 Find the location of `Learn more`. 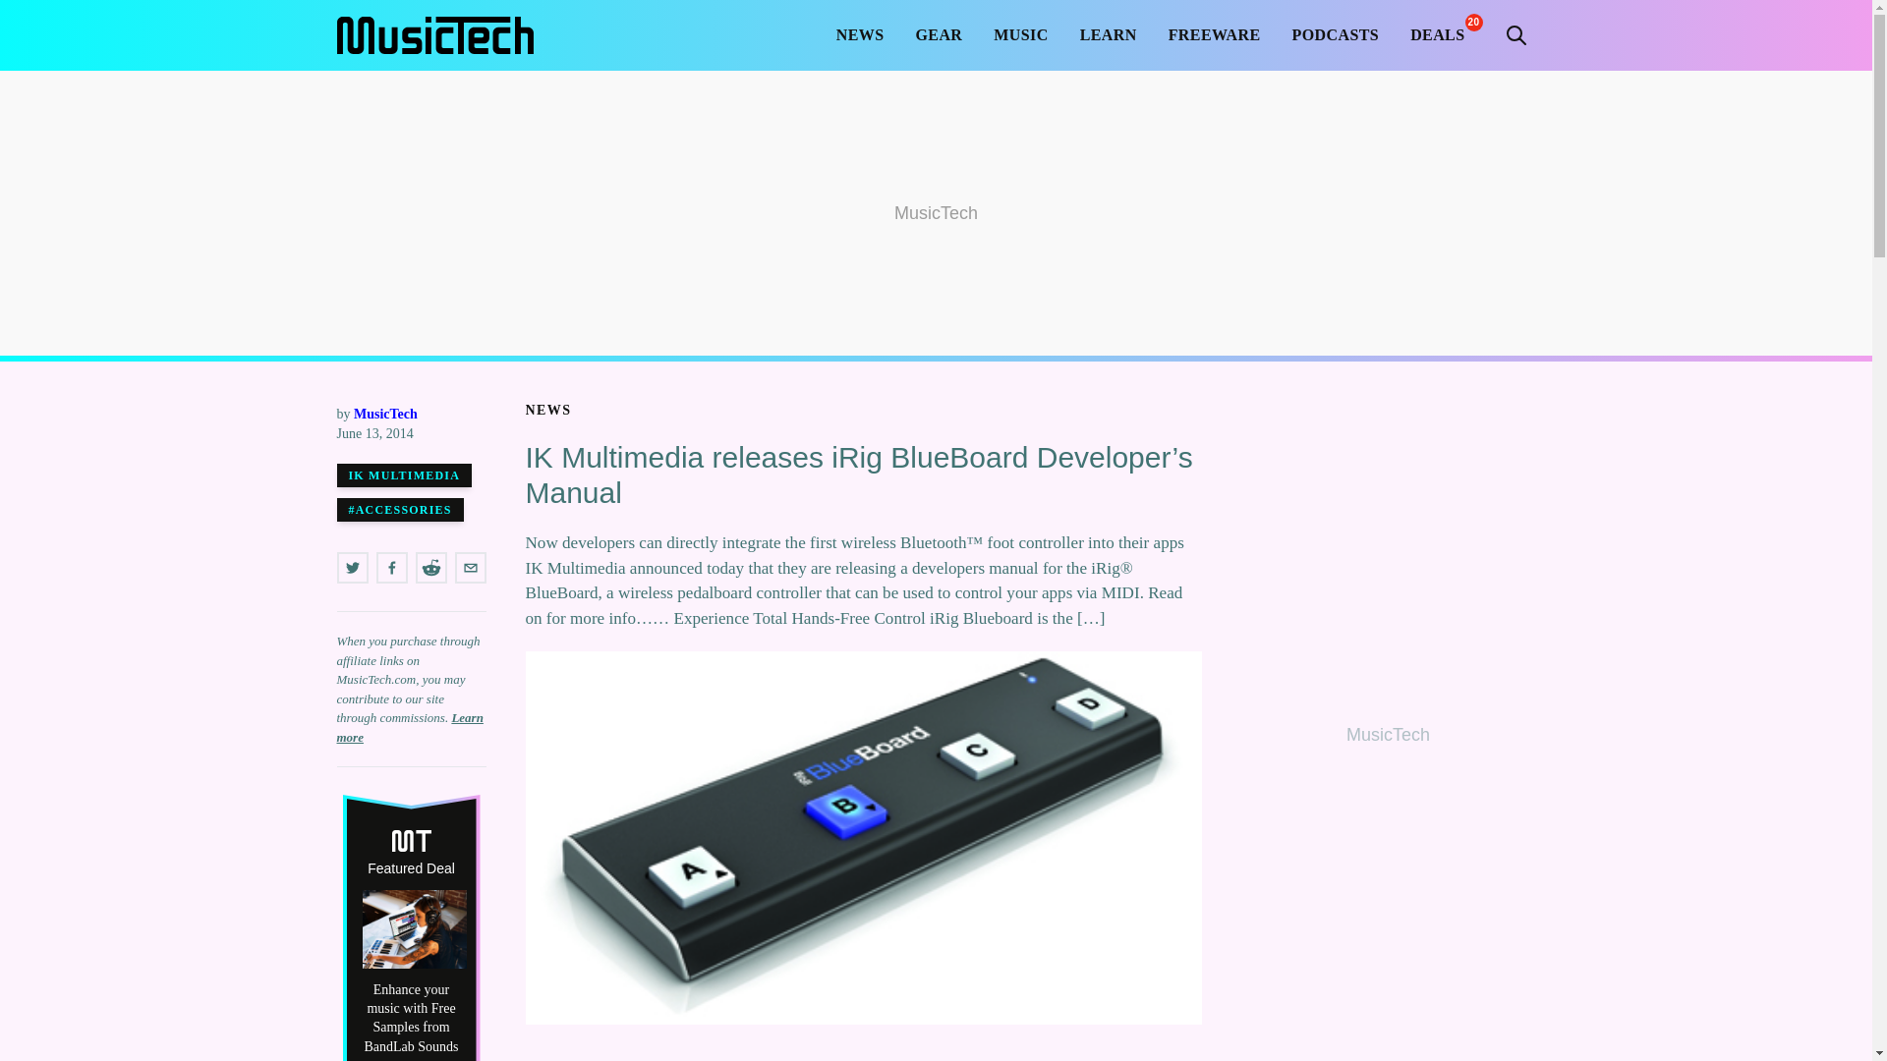

Learn more is located at coordinates (409, 727).